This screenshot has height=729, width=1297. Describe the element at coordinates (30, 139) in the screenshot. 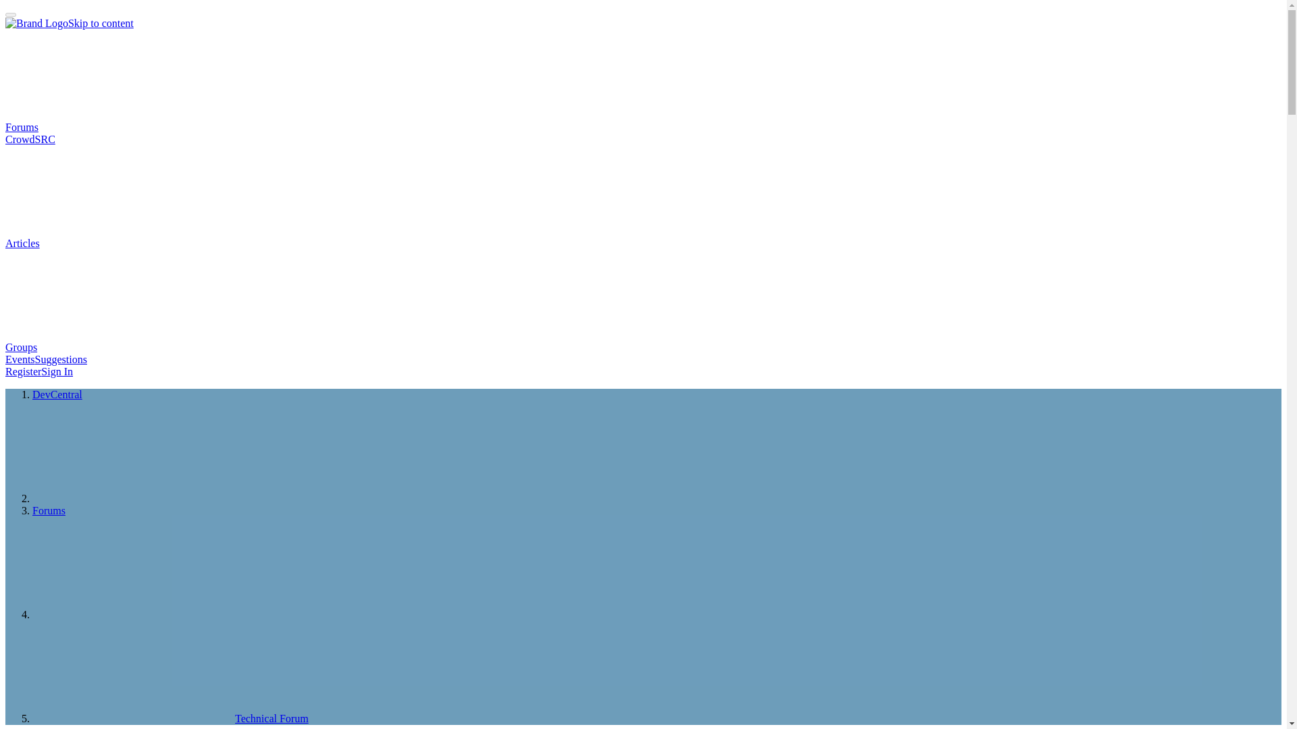

I see `CrowdSRC` at that location.